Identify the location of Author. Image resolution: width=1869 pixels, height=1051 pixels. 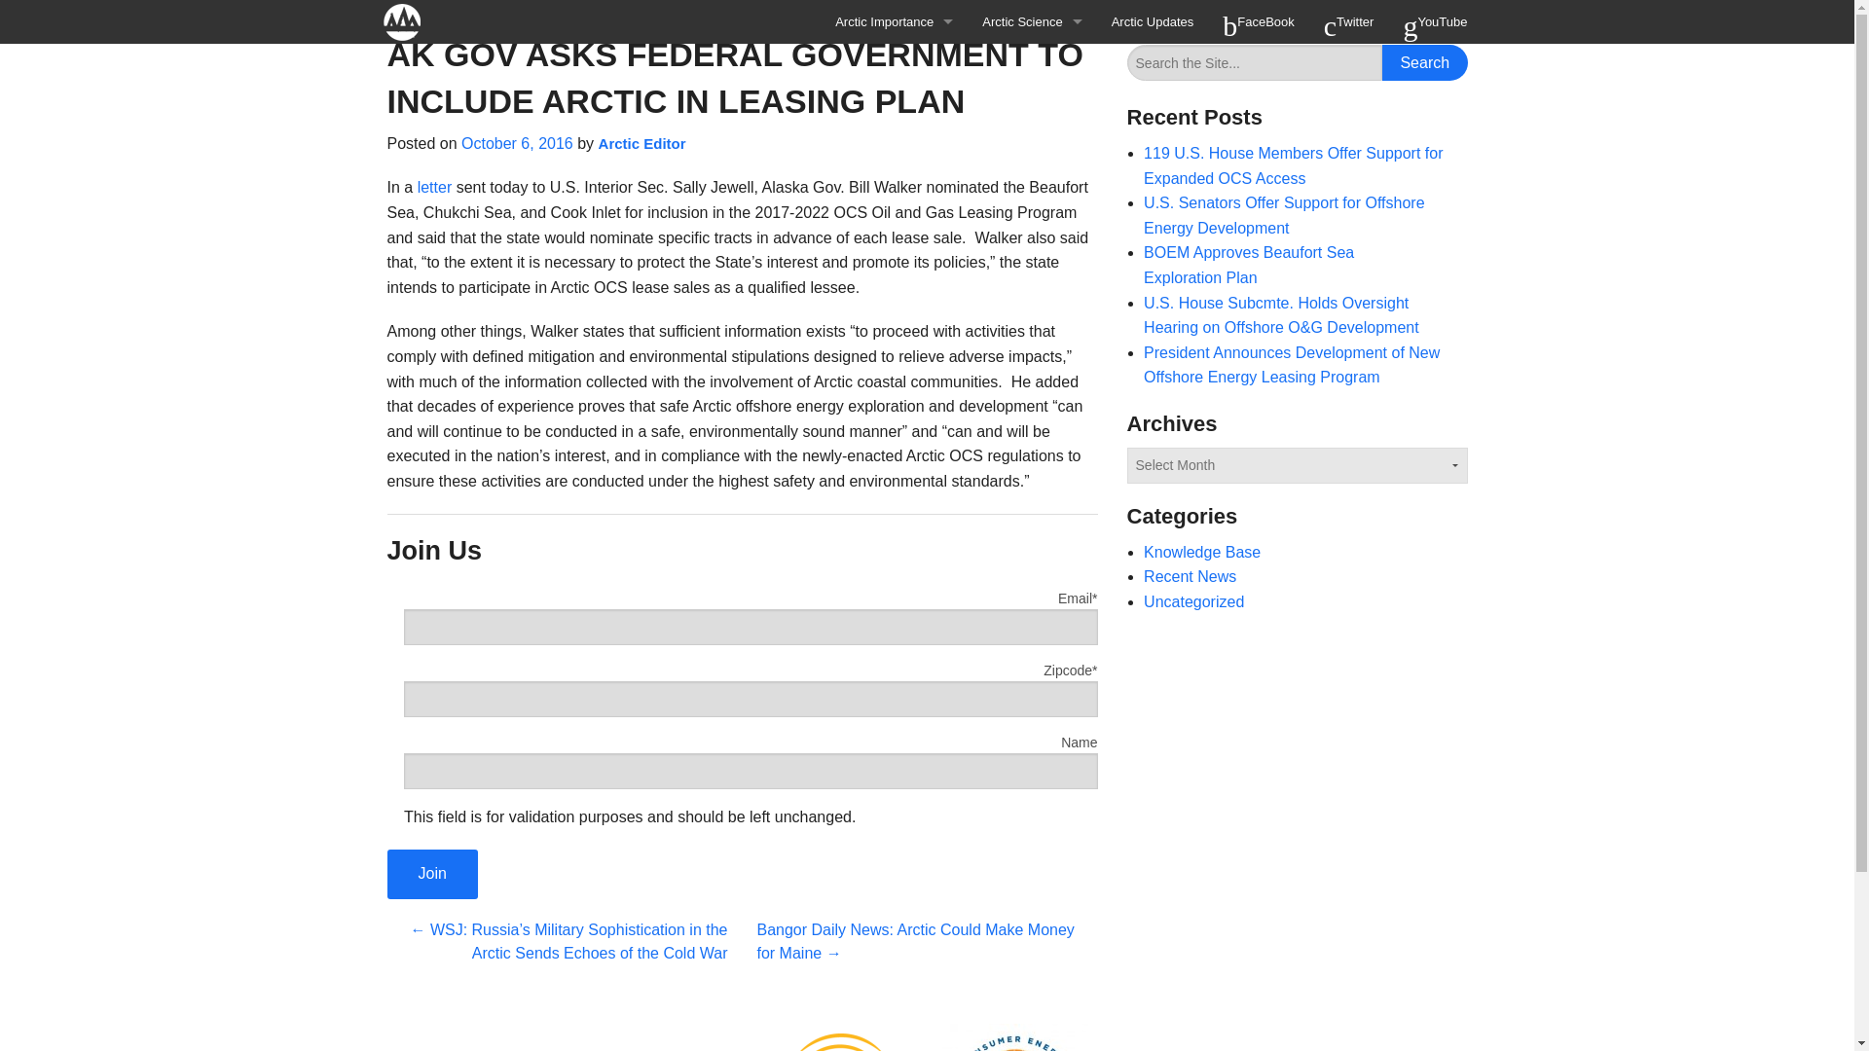
(629, 143).